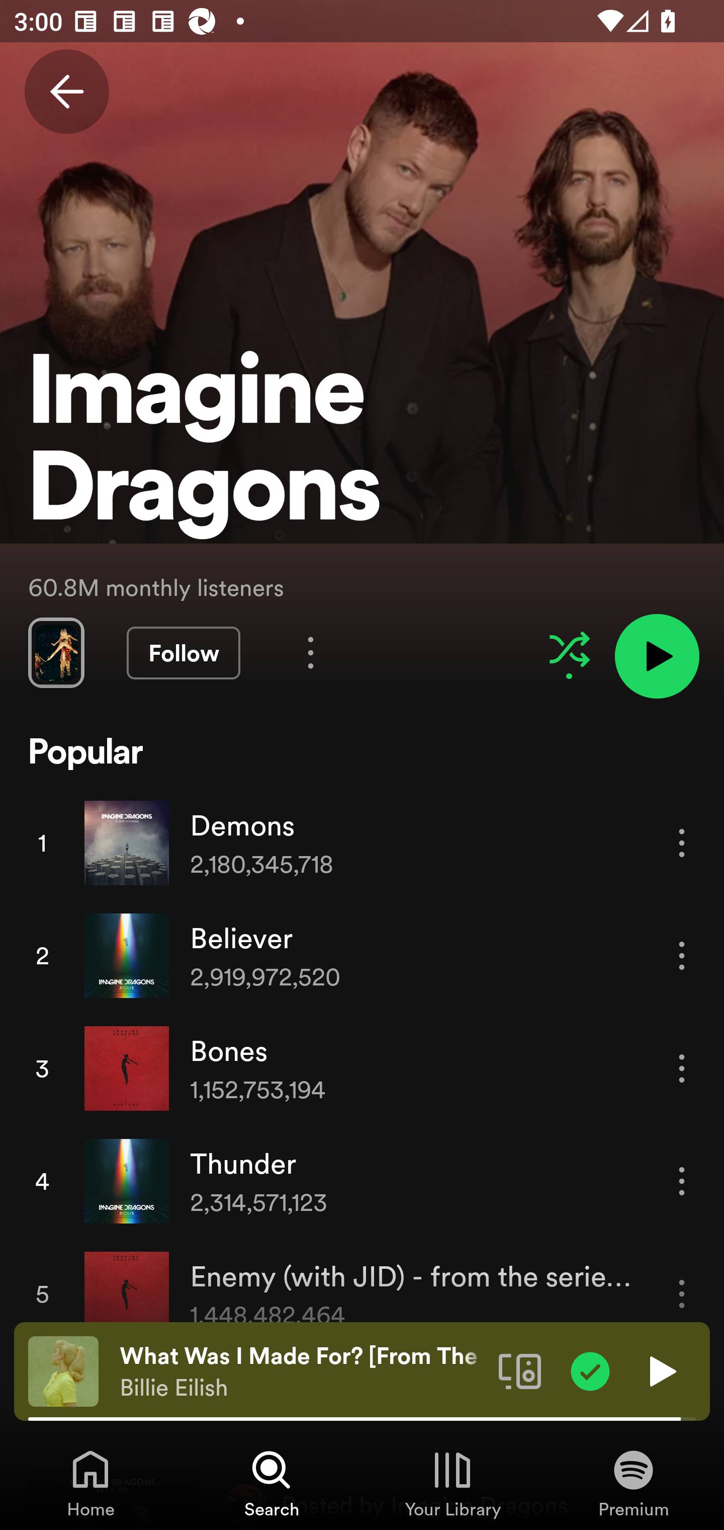  Describe the element at coordinates (311, 652) in the screenshot. I see `More options for artist Imagine Dragons` at that location.